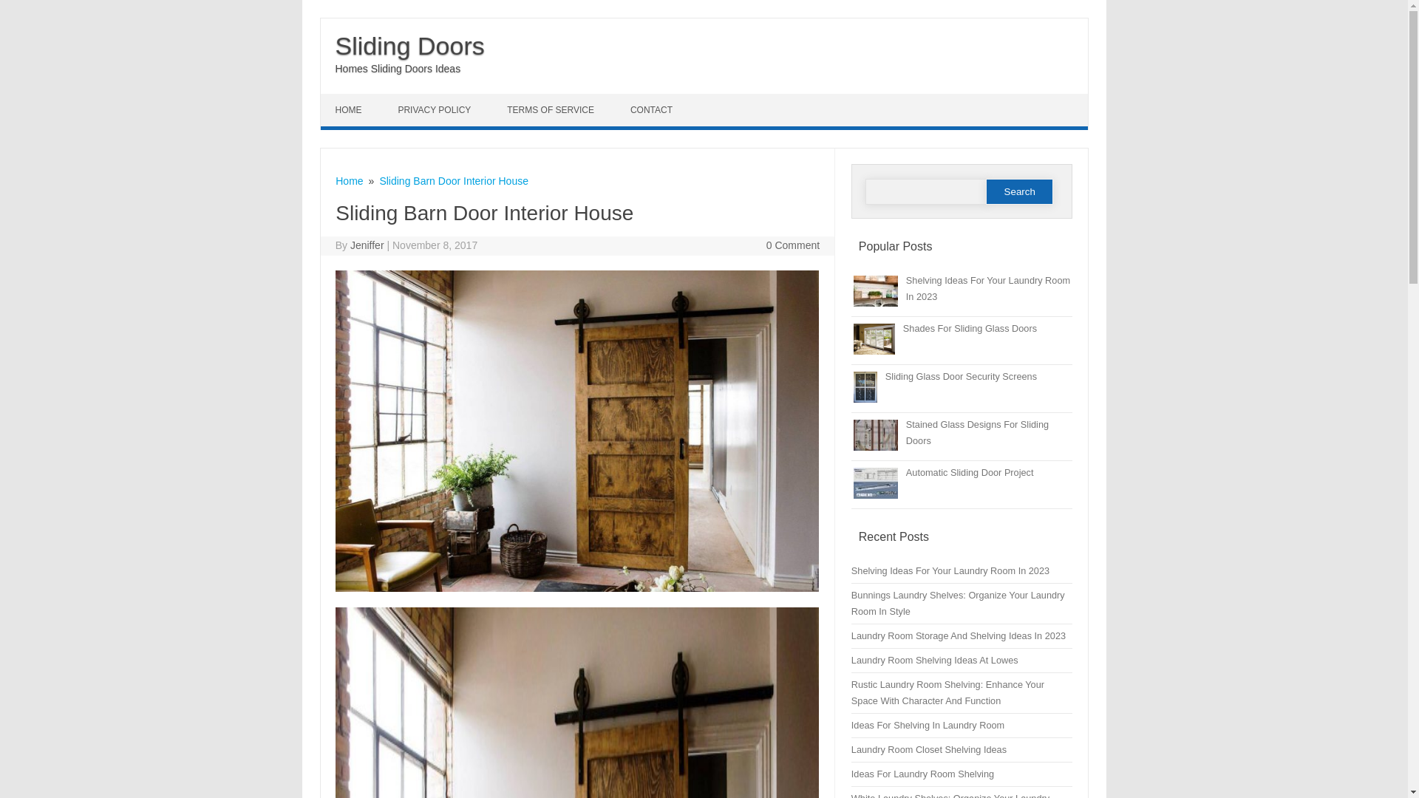 Image resolution: width=1419 pixels, height=798 pixels. I want to click on Laundry Room Shelving Ideas At Lowes, so click(935, 659).